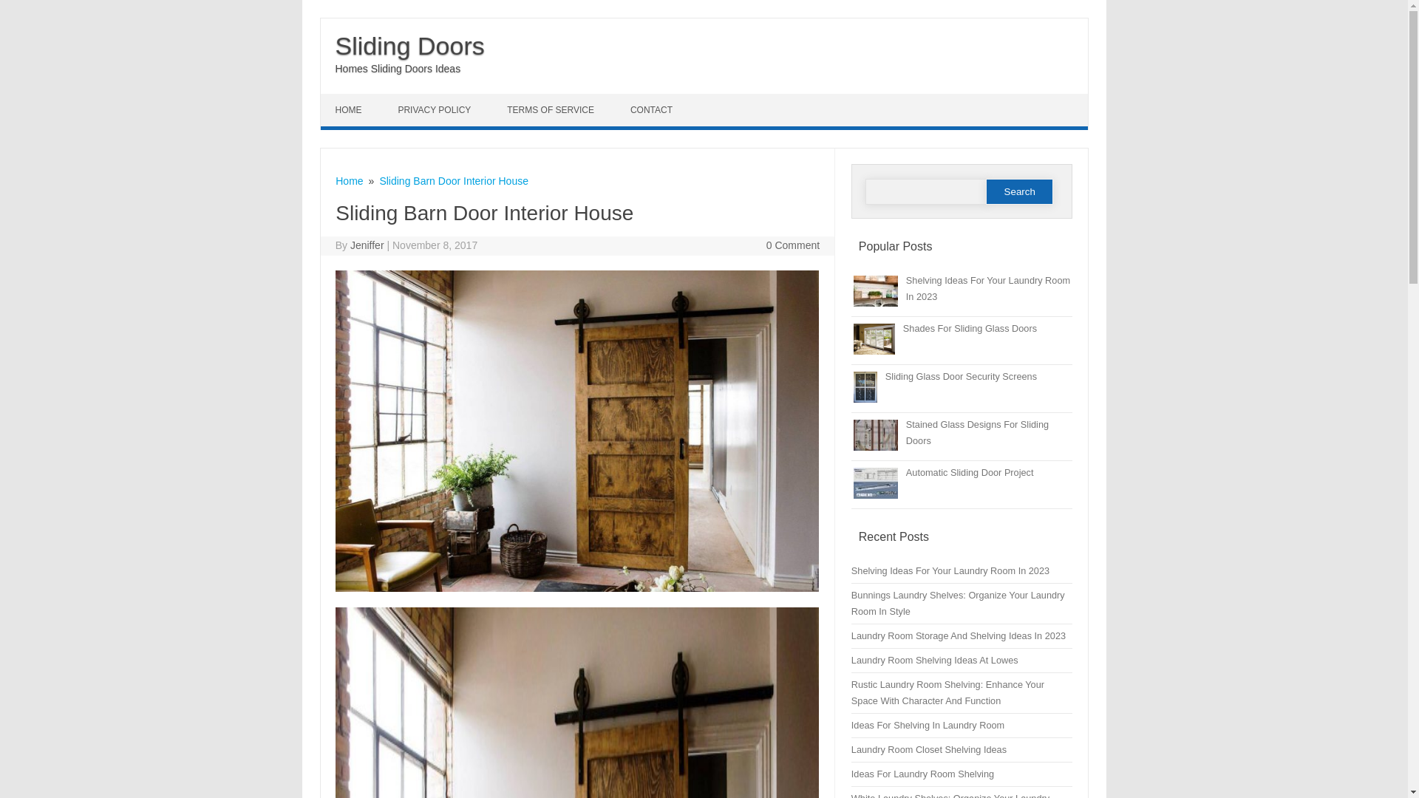 Image resolution: width=1419 pixels, height=798 pixels. I want to click on Laundry Room Shelving Ideas At Lowes, so click(935, 659).